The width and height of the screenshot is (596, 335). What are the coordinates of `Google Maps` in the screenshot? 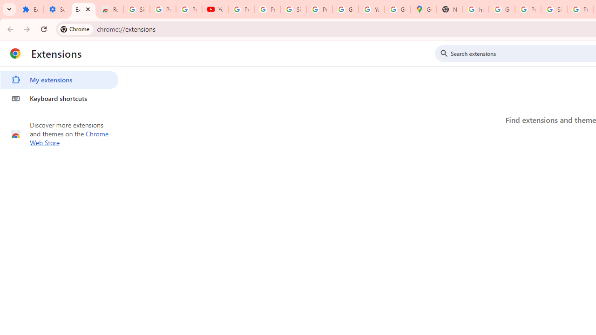 It's located at (424, 9).